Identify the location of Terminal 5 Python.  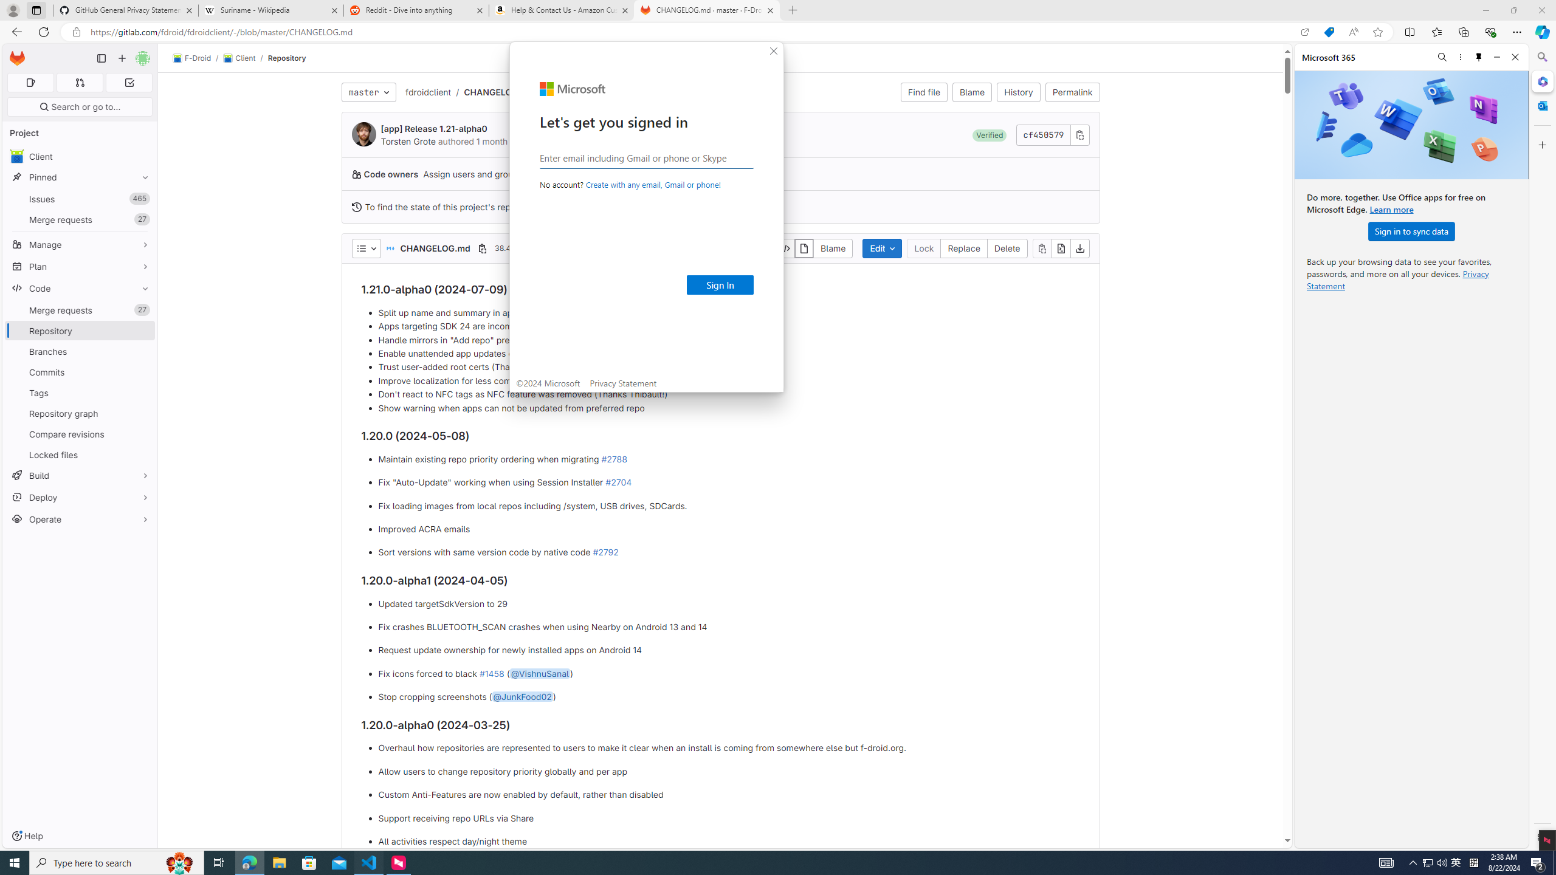
(1520, 606).